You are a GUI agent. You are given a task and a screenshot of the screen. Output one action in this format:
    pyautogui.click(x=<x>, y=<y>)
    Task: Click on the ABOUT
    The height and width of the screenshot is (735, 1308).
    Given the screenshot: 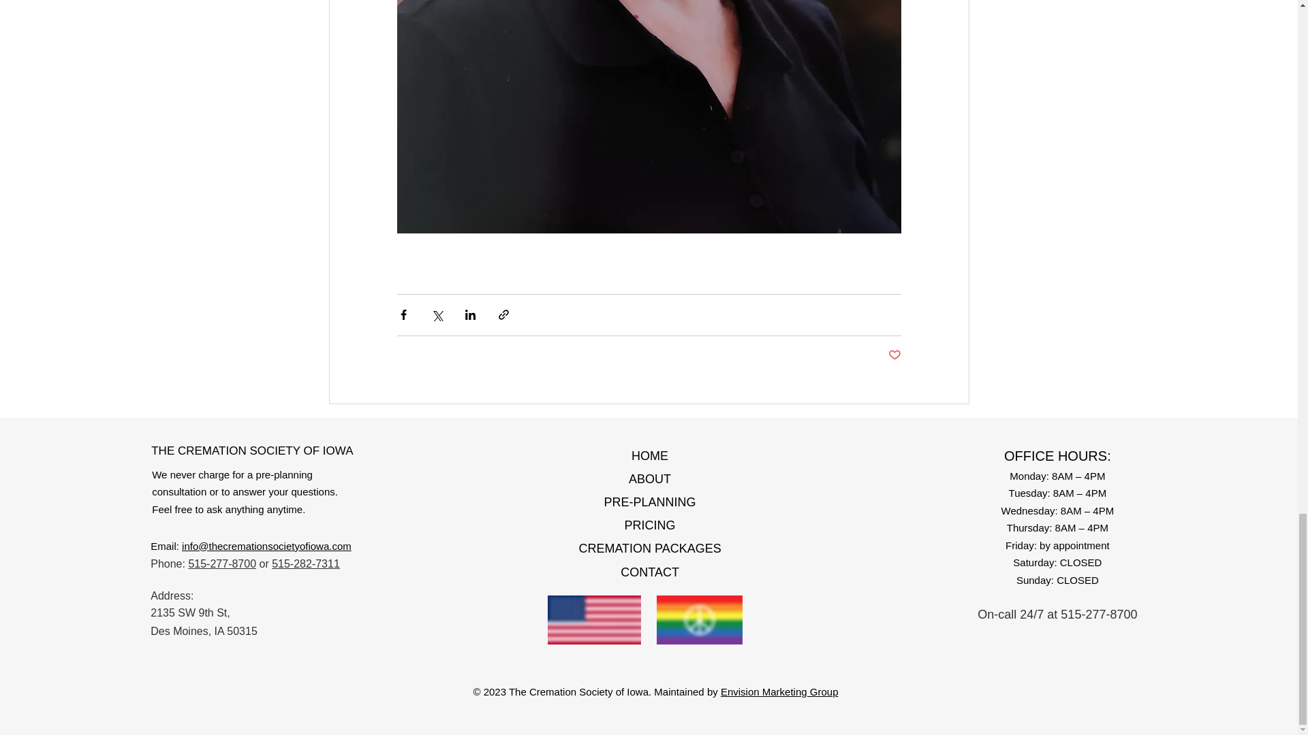 What is the action you would take?
    pyautogui.click(x=650, y=479)
    